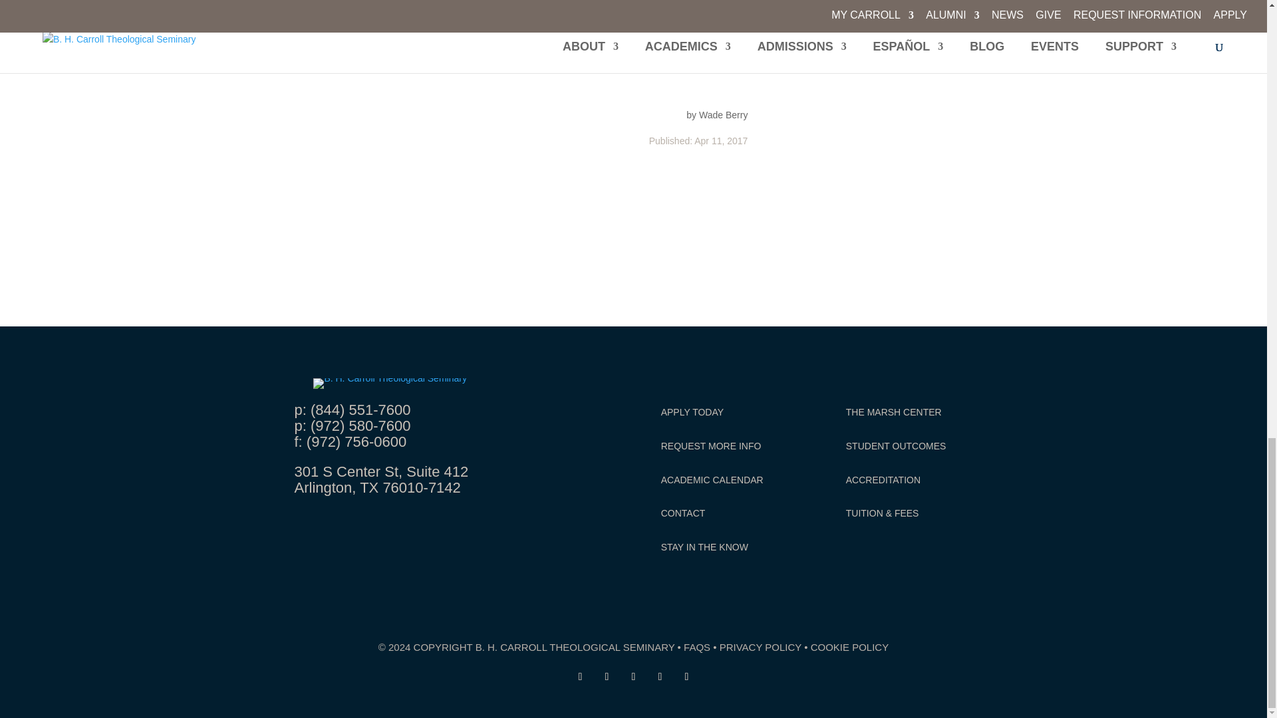 The image size is (1277, 718). I want to click on Follow on Instagram, so click(633, 677).